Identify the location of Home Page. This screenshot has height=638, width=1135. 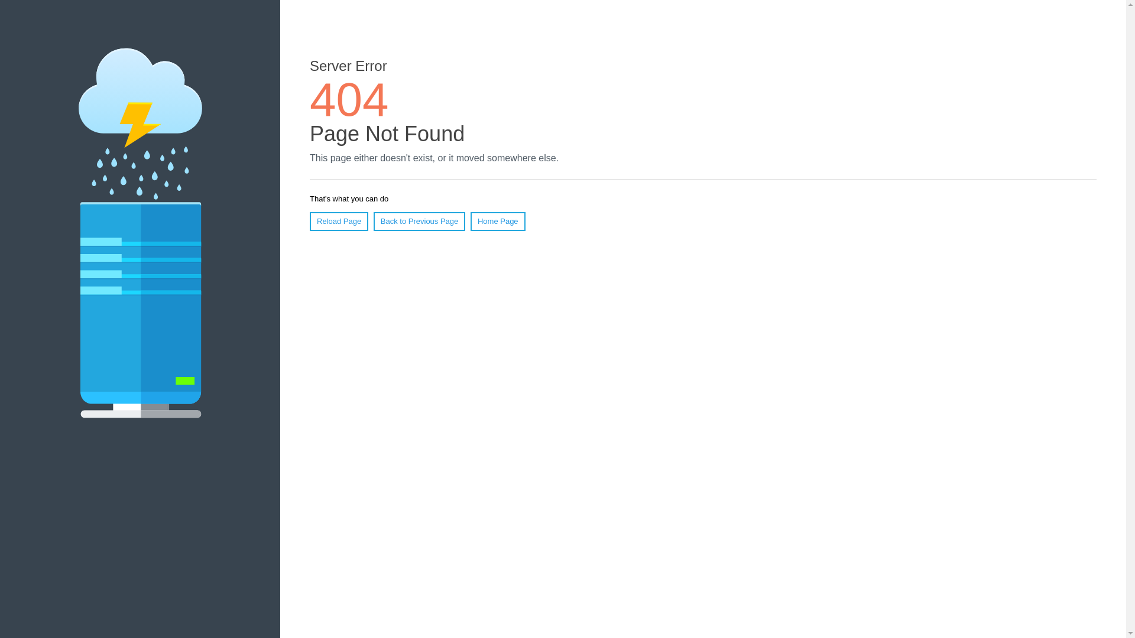
(498, 221).